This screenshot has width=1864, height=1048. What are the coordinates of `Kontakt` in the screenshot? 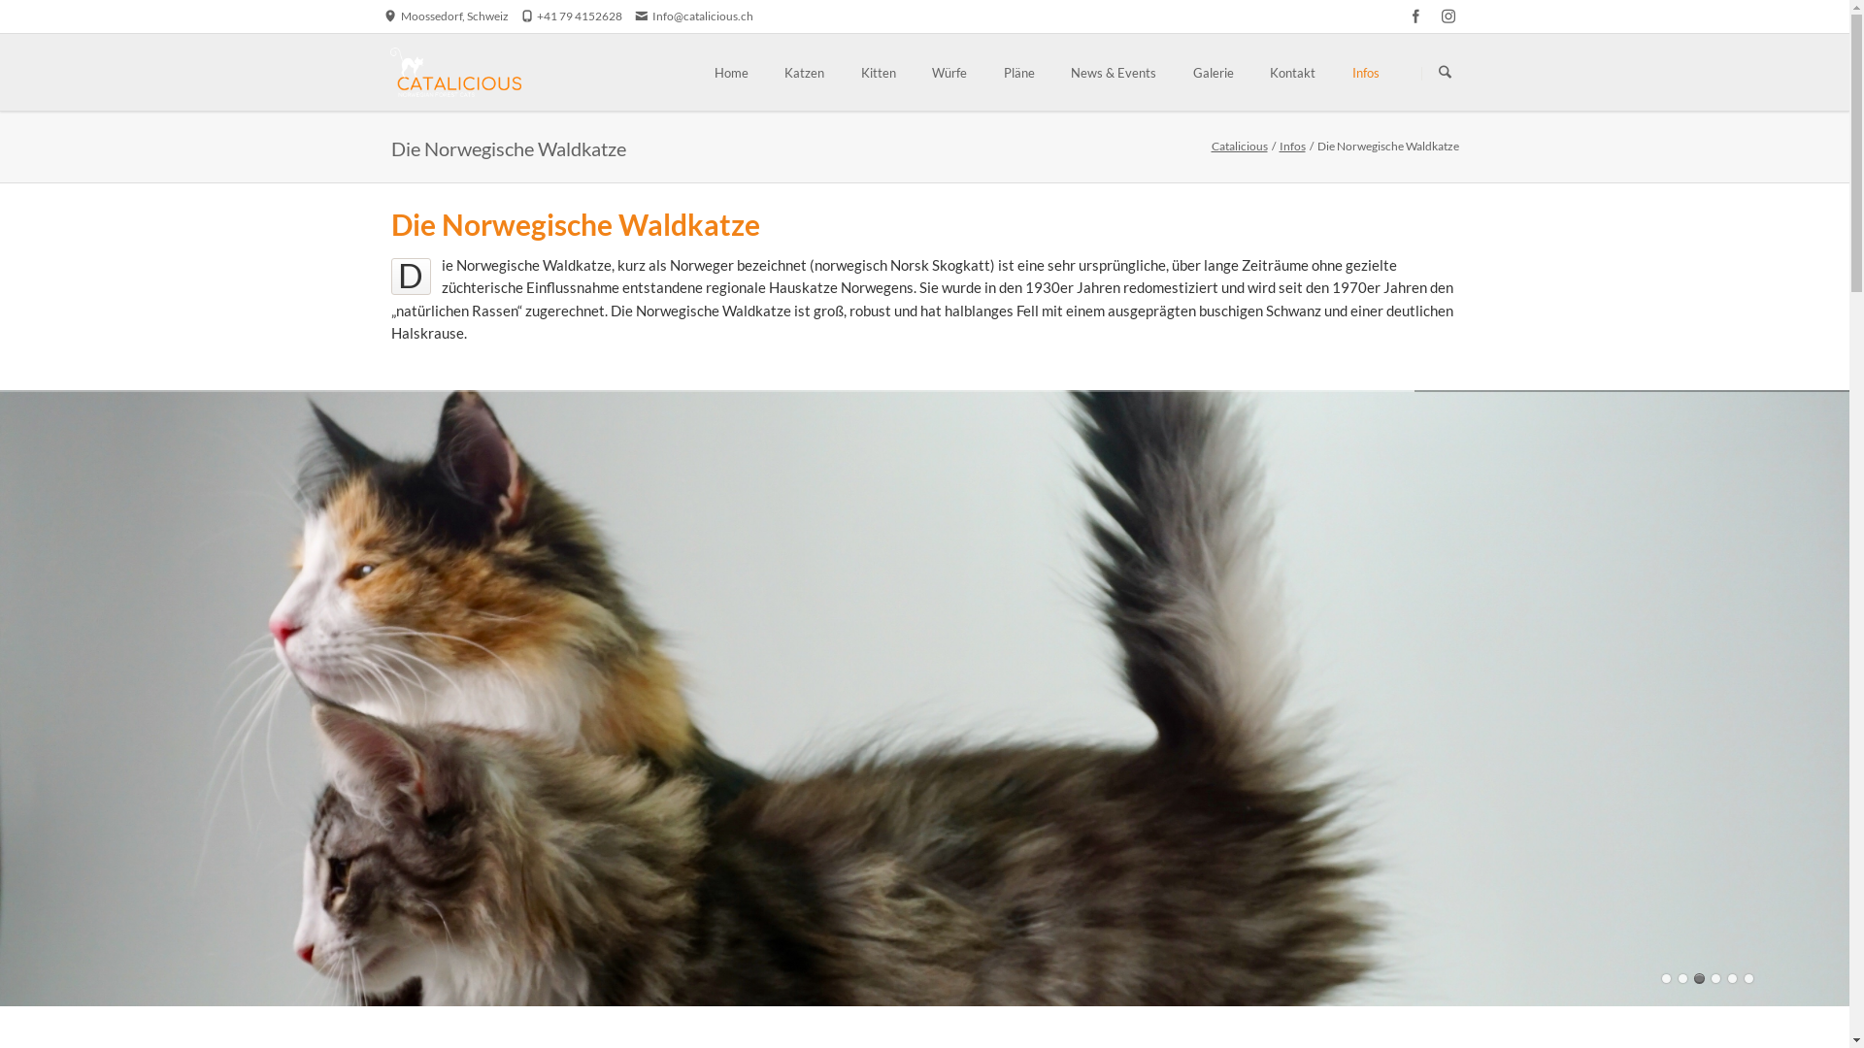 It's located at (1293, 72).